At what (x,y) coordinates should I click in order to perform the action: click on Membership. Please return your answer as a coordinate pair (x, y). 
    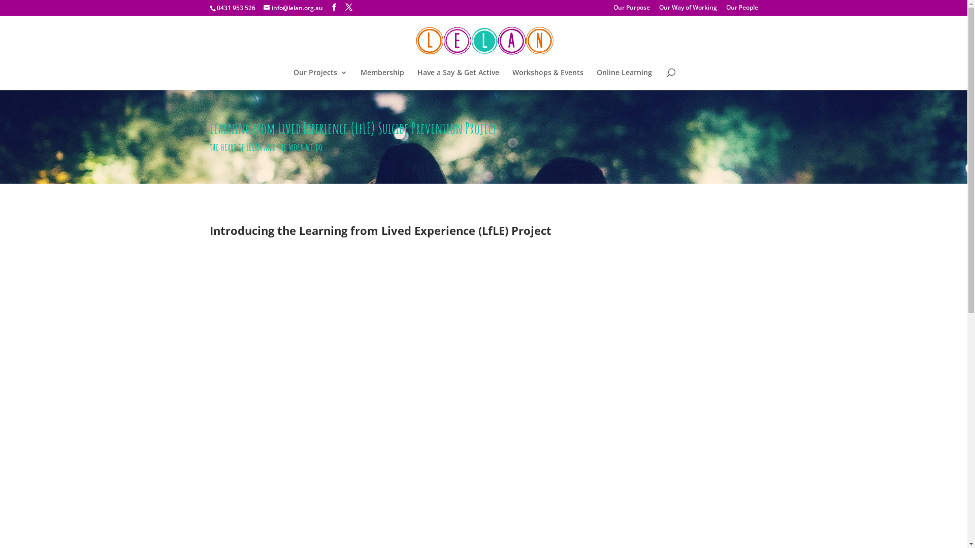
    Looking at the image, I should click on (382, 80).